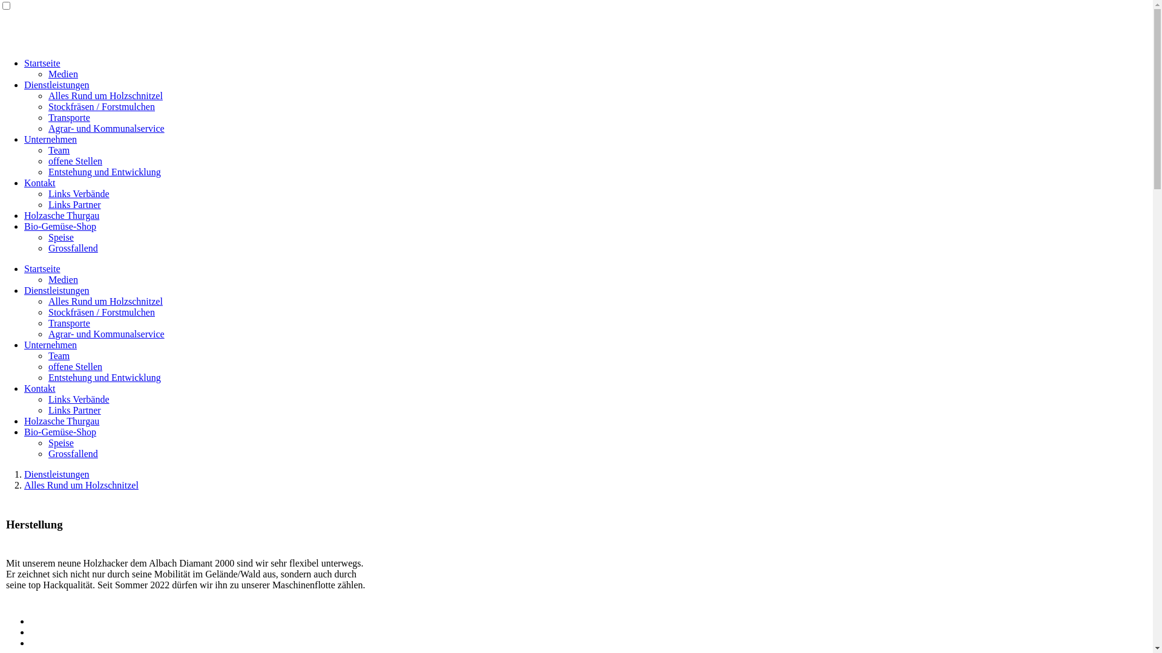  I want to click on Dienstleistungen, so click(57, 85).